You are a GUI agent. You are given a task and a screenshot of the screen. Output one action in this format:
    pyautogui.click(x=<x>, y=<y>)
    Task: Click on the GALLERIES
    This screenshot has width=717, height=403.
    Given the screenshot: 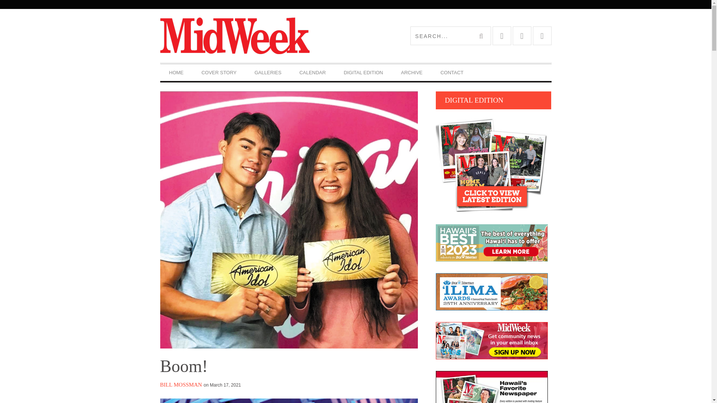 What is the action you would take?
    pyautogui.click(x=268, y=72)
    